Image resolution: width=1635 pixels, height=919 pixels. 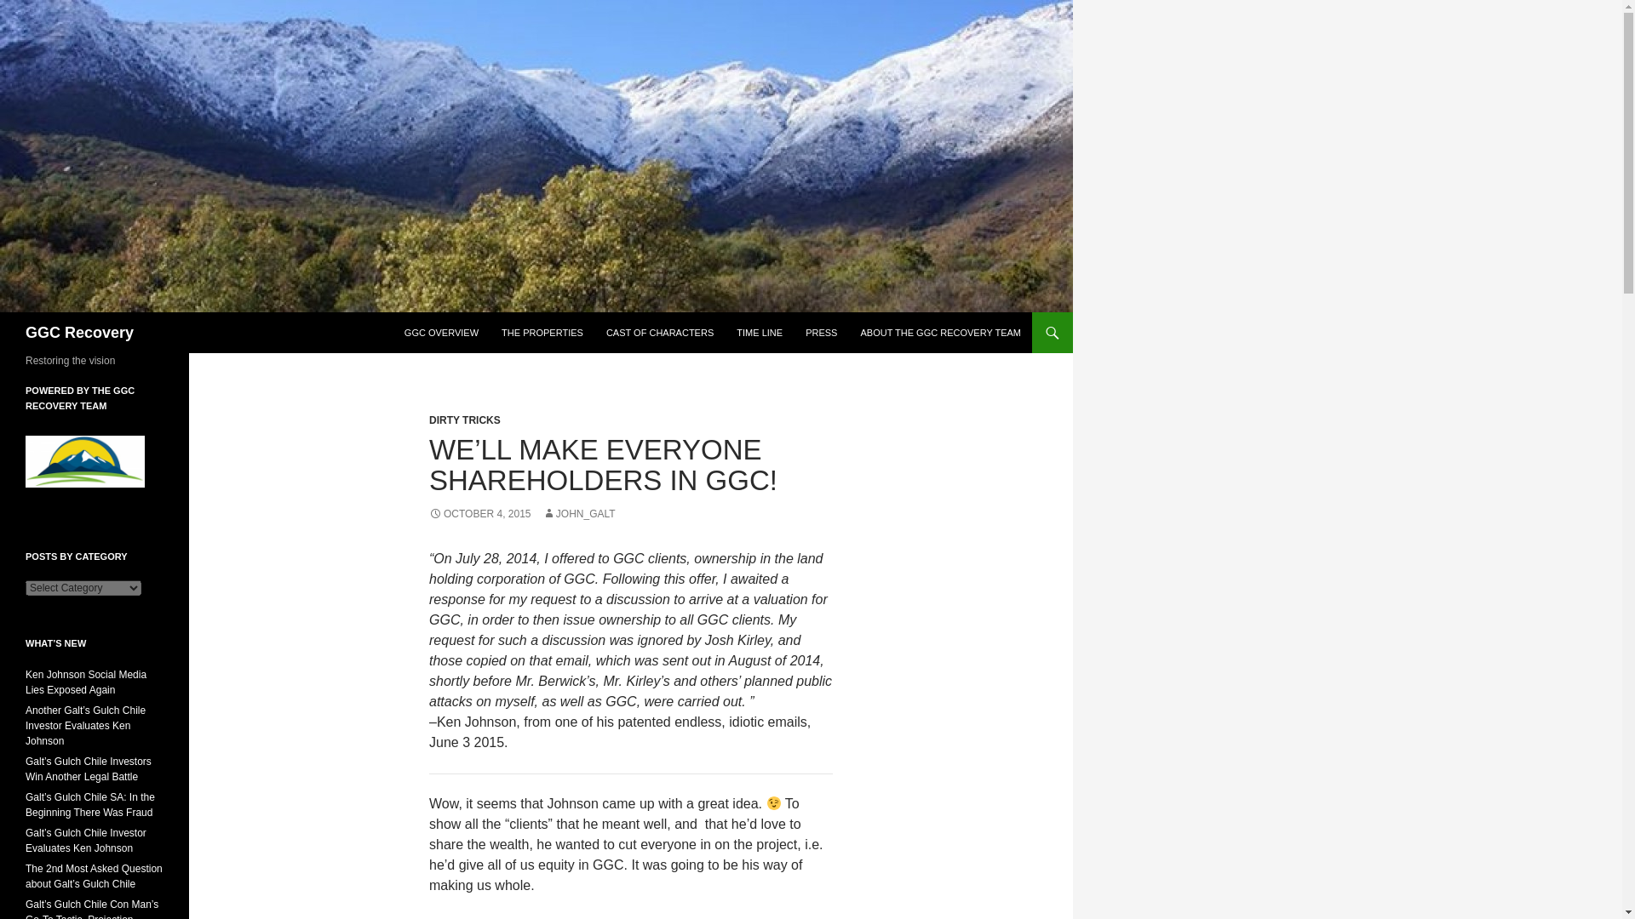 What do you see at coordinates (80, 332) in the screenshot?
I see `GGC Recovery` at bounding box center [80, 332].